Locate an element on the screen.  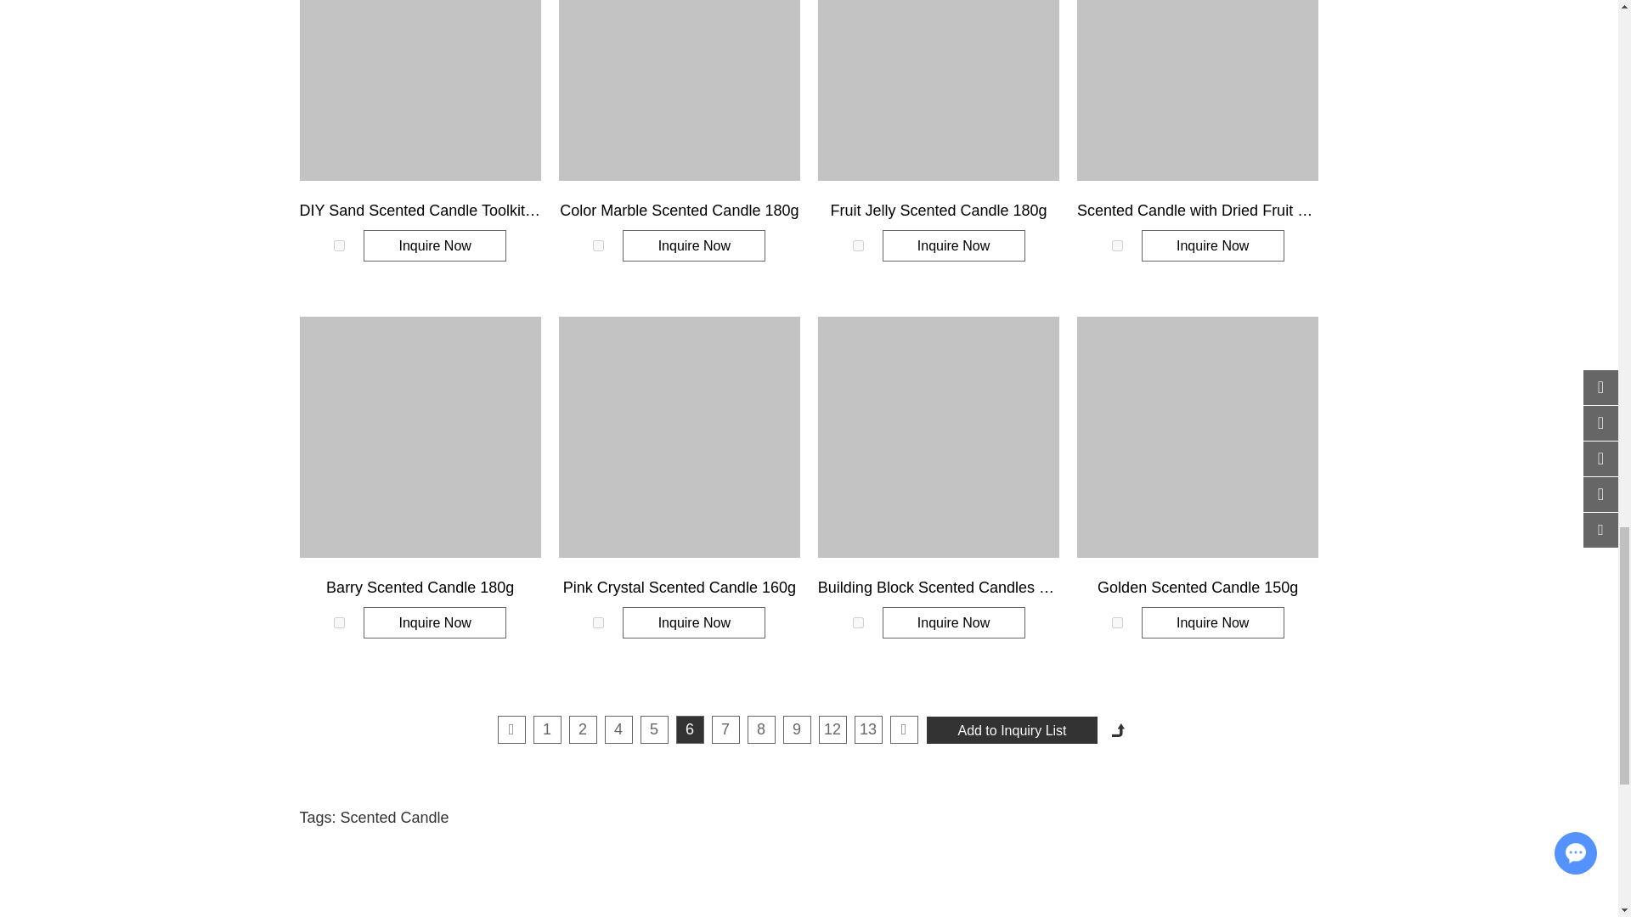
638 is located at coordinates (858, 245).